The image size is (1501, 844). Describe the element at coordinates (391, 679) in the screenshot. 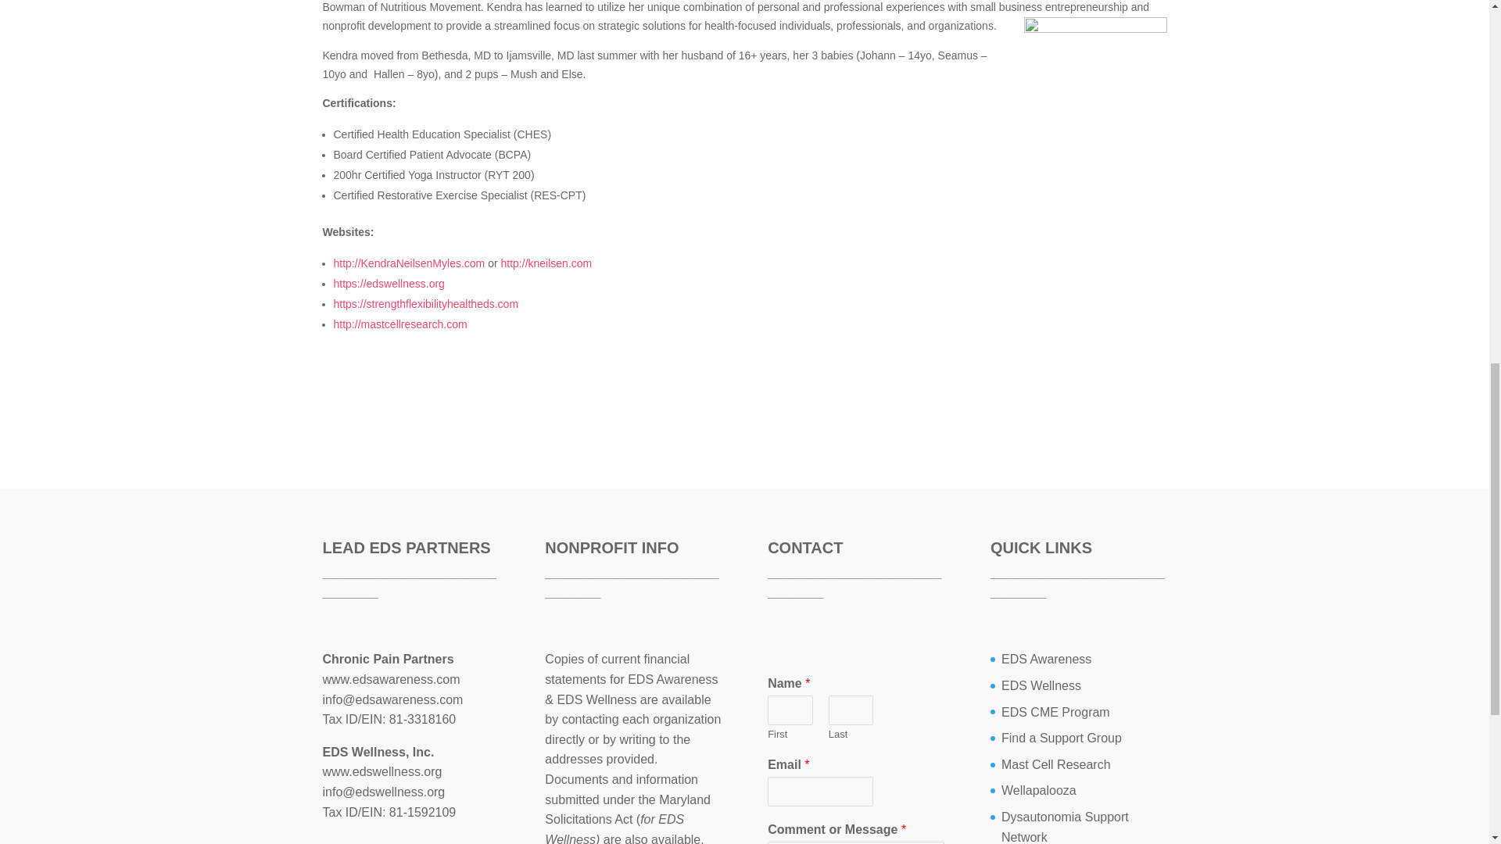

I see `www.edsawareness.com` at that location.